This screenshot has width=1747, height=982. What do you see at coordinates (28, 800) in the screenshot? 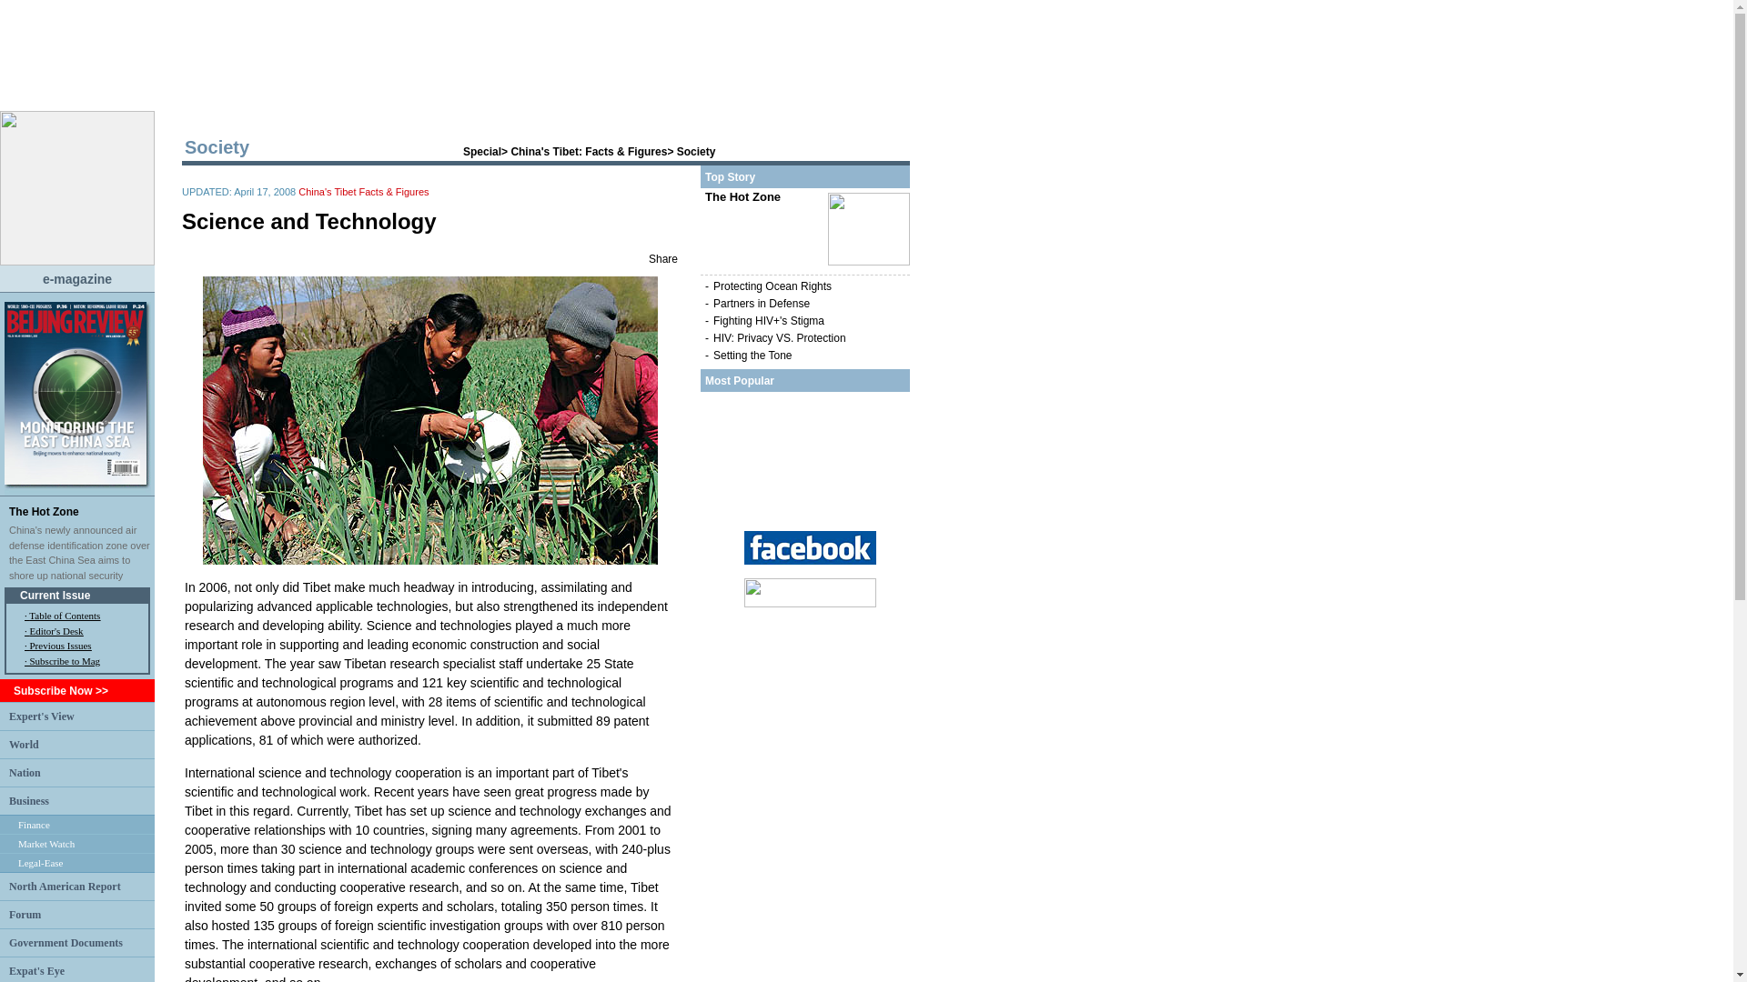
I see `Business` at bounding box center [28, 800].